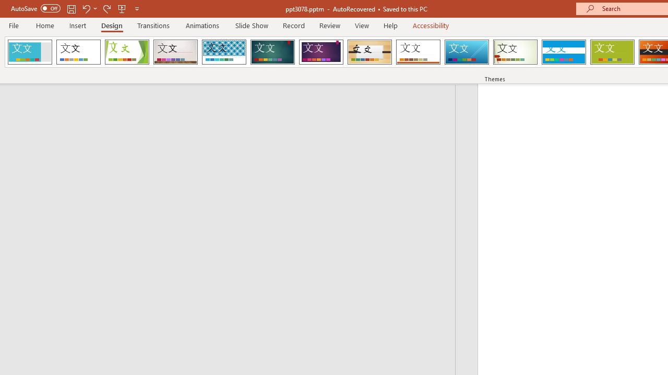 The image size is (668, 375). Describe the element at coordinates (30, 52) in the screenshot. I see `Frame` at that location.